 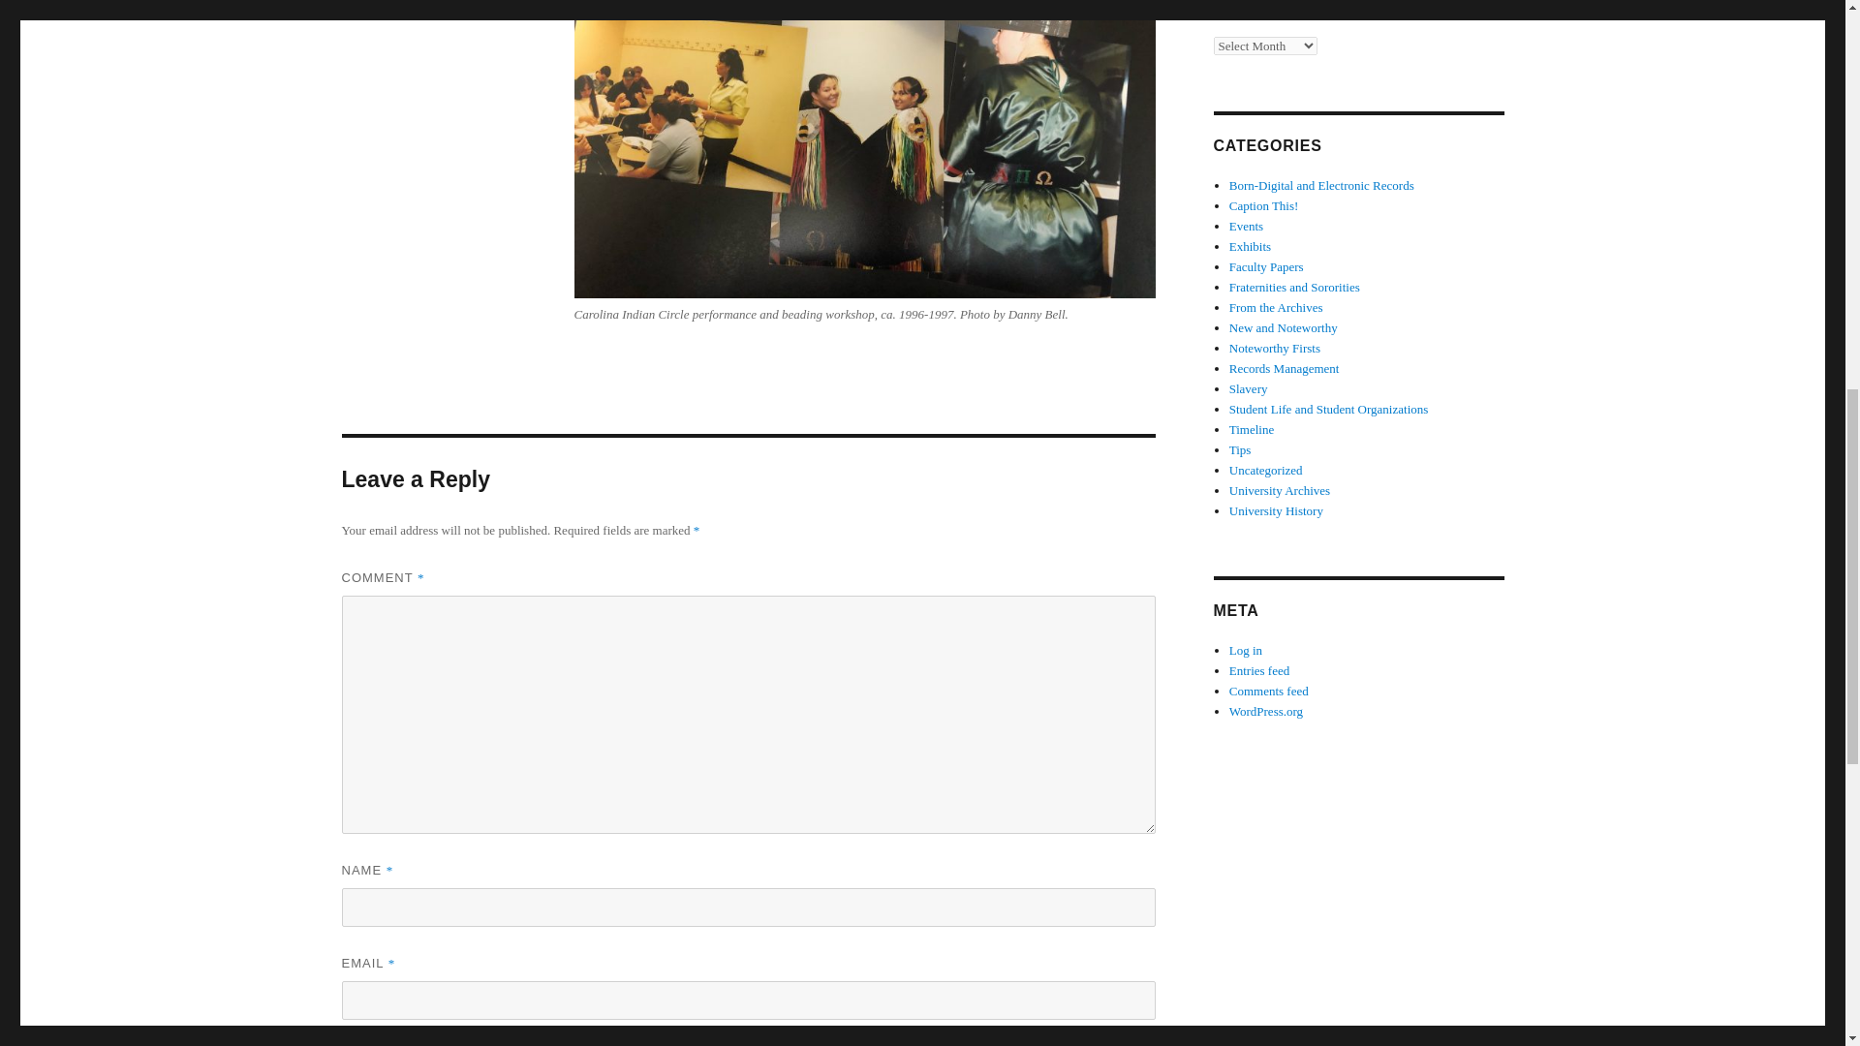 I want to click on University Archives, so click(x=1279, y=490).